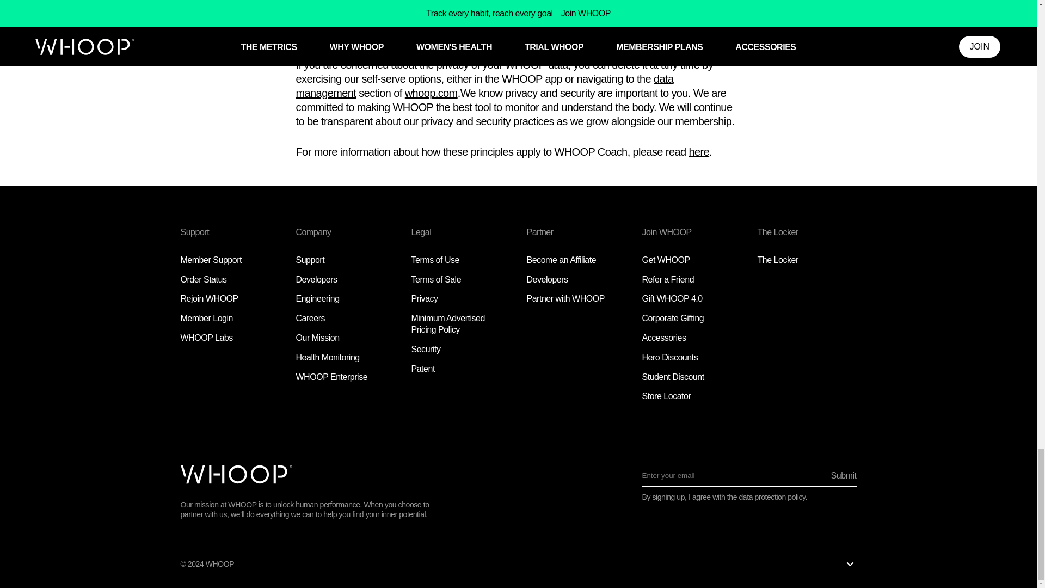 This screenshot has width=1045, height=588. What do you see at coordinates (448, 323) in the screenshot?
I see `Minimum Advertised Pricing Policy` at bounding box center [448, 323].